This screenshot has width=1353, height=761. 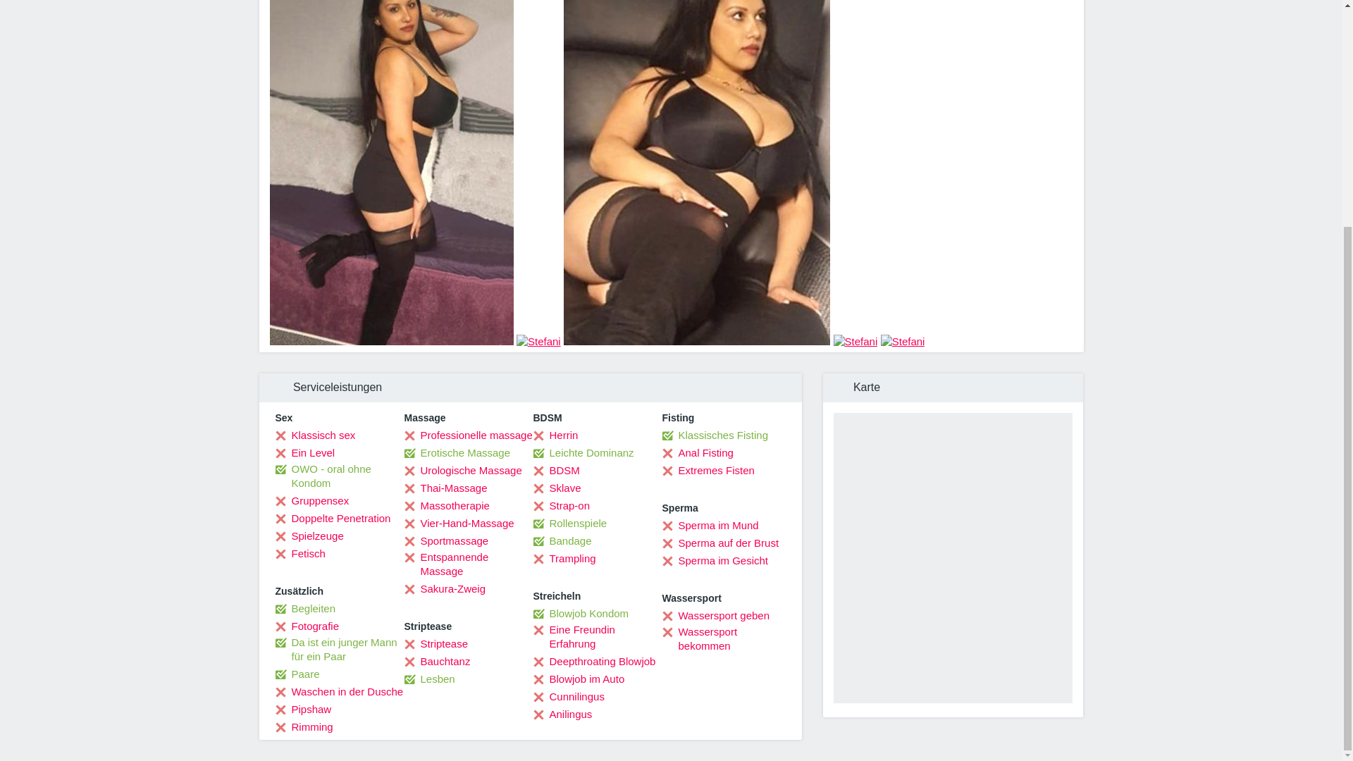 What do you see at coordinates (447, 506) in the screenshot?
I see `Massotherapie` at bounding box center [447, 506].